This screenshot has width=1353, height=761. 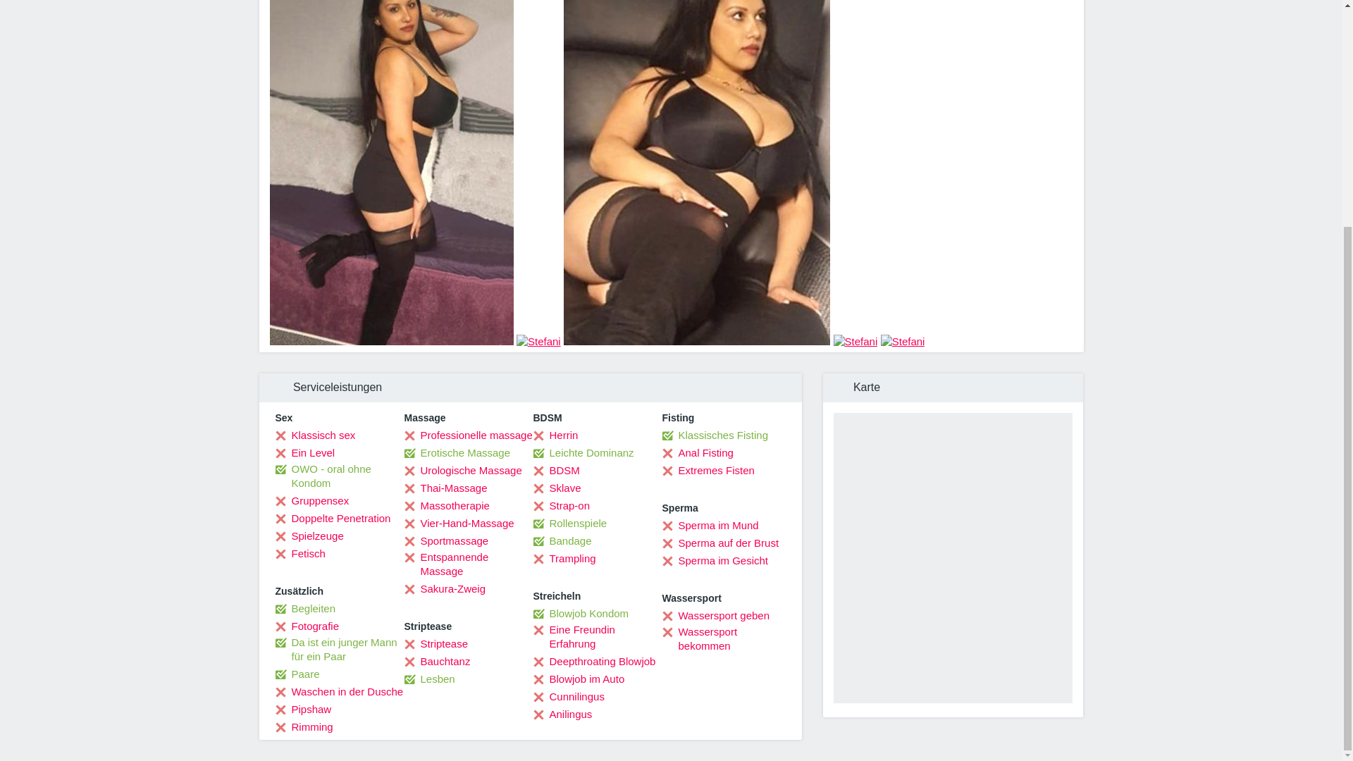 What do you see at coordinates (447, 506) in the screenshot?
I see `Massotherapie` at bounding box center [447, 506].